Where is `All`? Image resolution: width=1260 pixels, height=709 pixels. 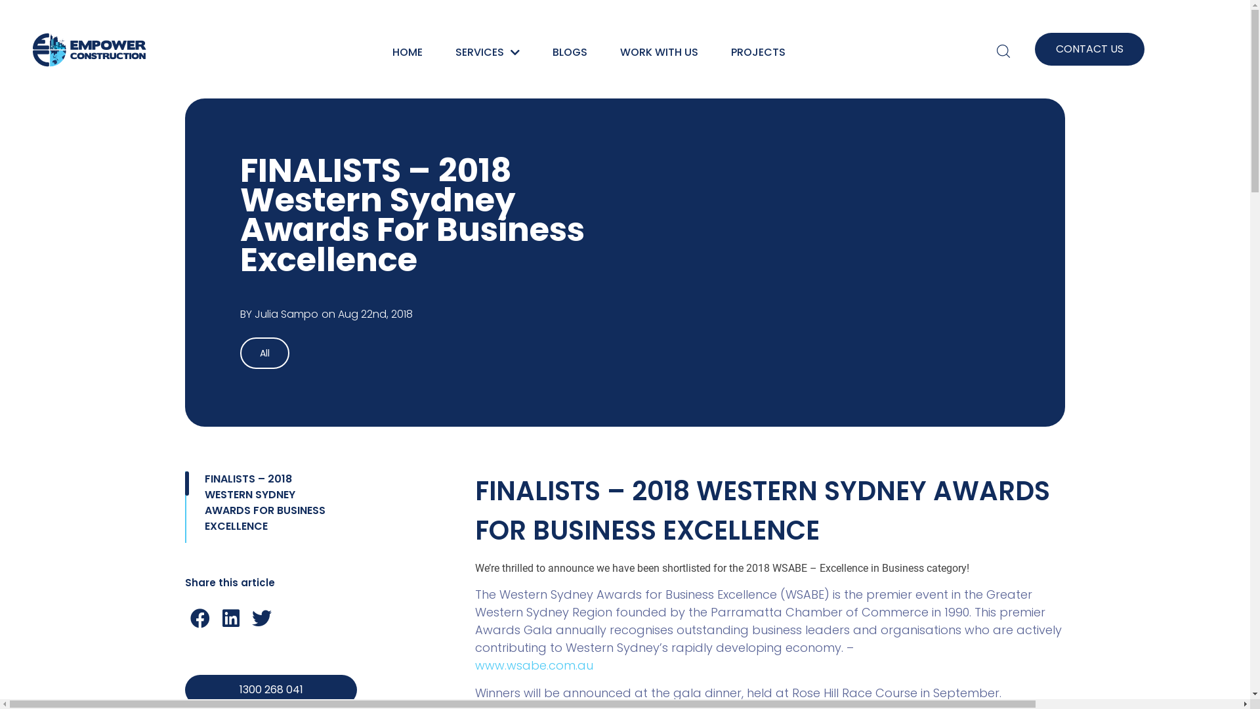 All is located at coordinates (265, 353).